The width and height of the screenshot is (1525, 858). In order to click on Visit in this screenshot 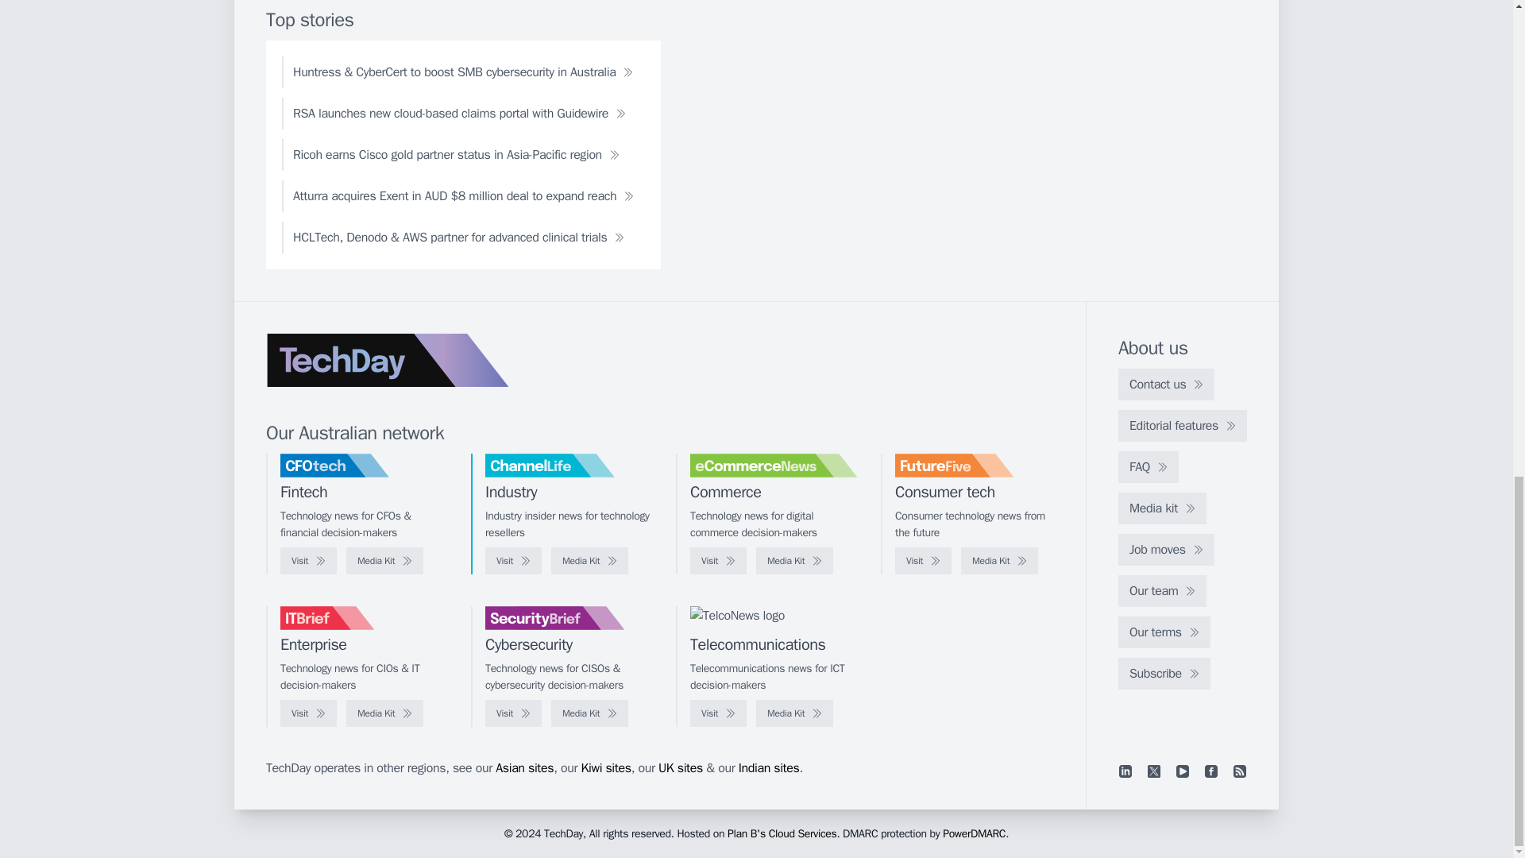, I will do `click(308, 561)`.